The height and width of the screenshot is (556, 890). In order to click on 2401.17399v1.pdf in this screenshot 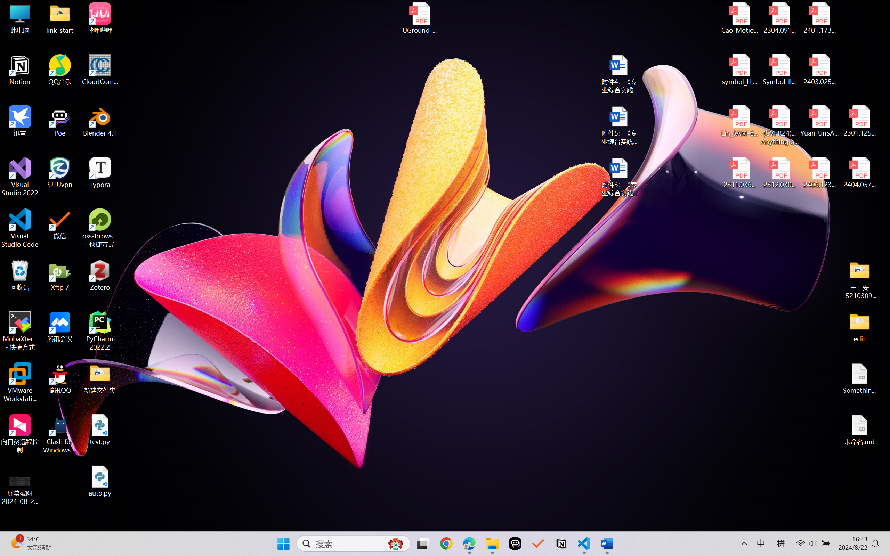, I will do `click(819, 18)`.